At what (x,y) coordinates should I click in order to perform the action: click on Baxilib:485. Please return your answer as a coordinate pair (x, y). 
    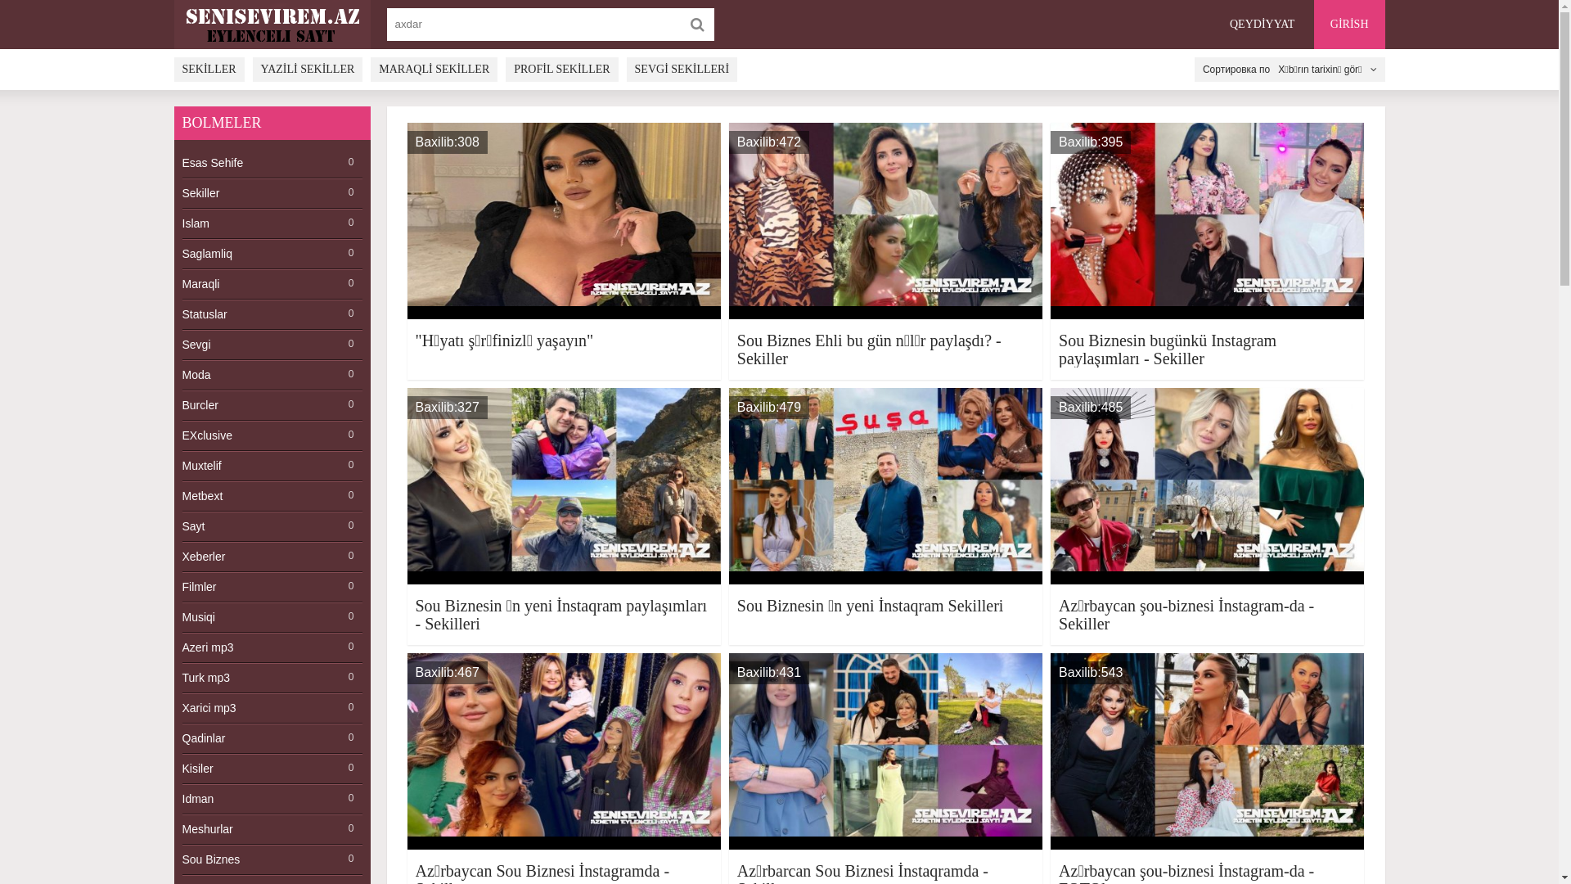
    Looking at the image, I should click on (1208, 486).